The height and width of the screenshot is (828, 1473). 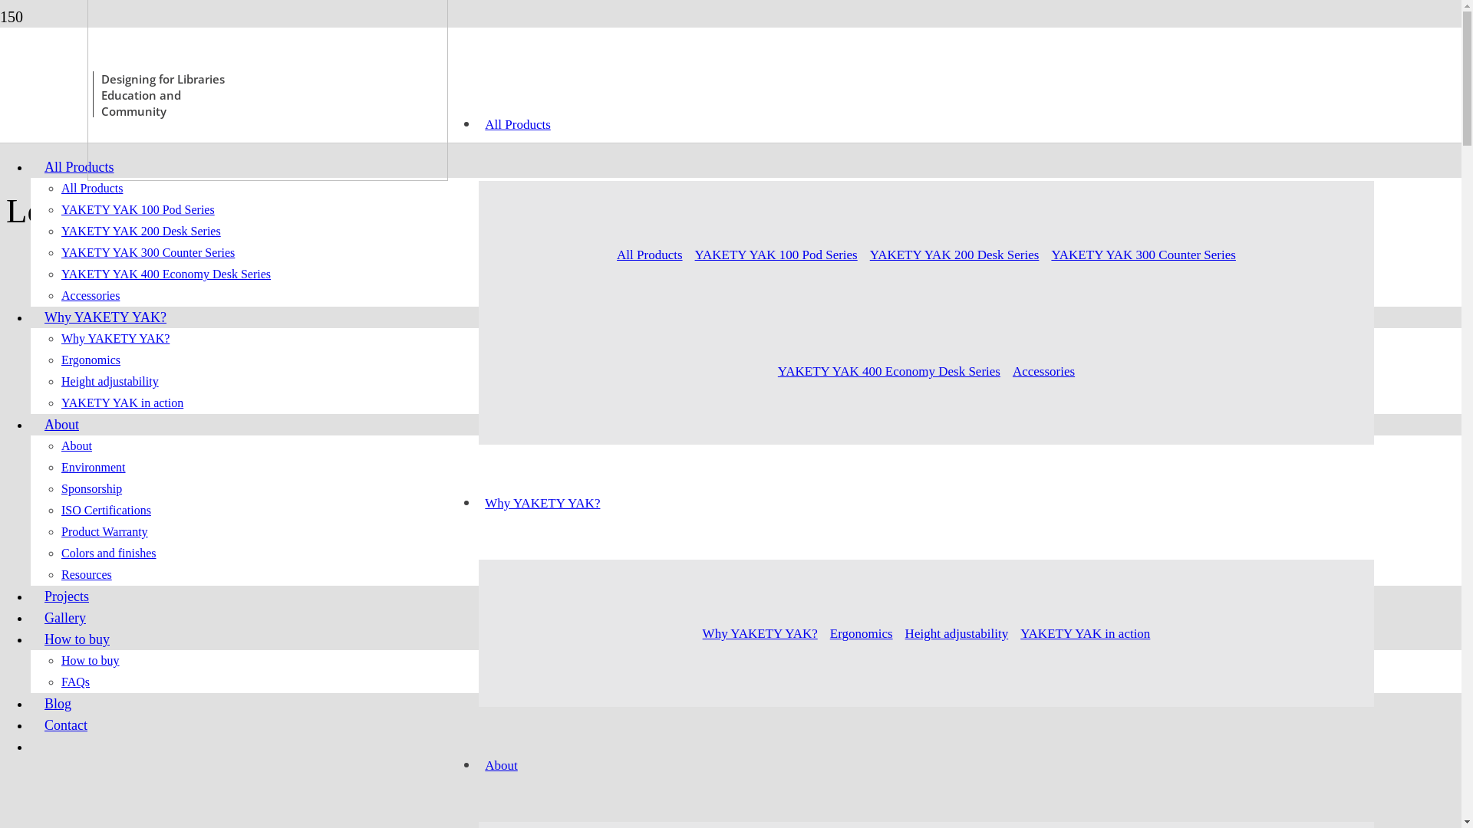 I want to click on All Products, so click(x=649, y=255).